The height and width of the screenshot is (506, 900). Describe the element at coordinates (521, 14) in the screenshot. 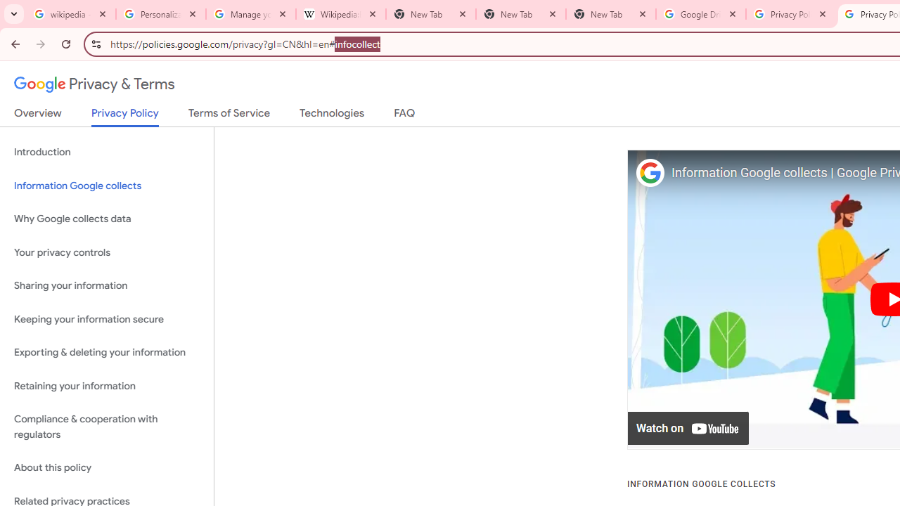

I see `New Tab` at that location.